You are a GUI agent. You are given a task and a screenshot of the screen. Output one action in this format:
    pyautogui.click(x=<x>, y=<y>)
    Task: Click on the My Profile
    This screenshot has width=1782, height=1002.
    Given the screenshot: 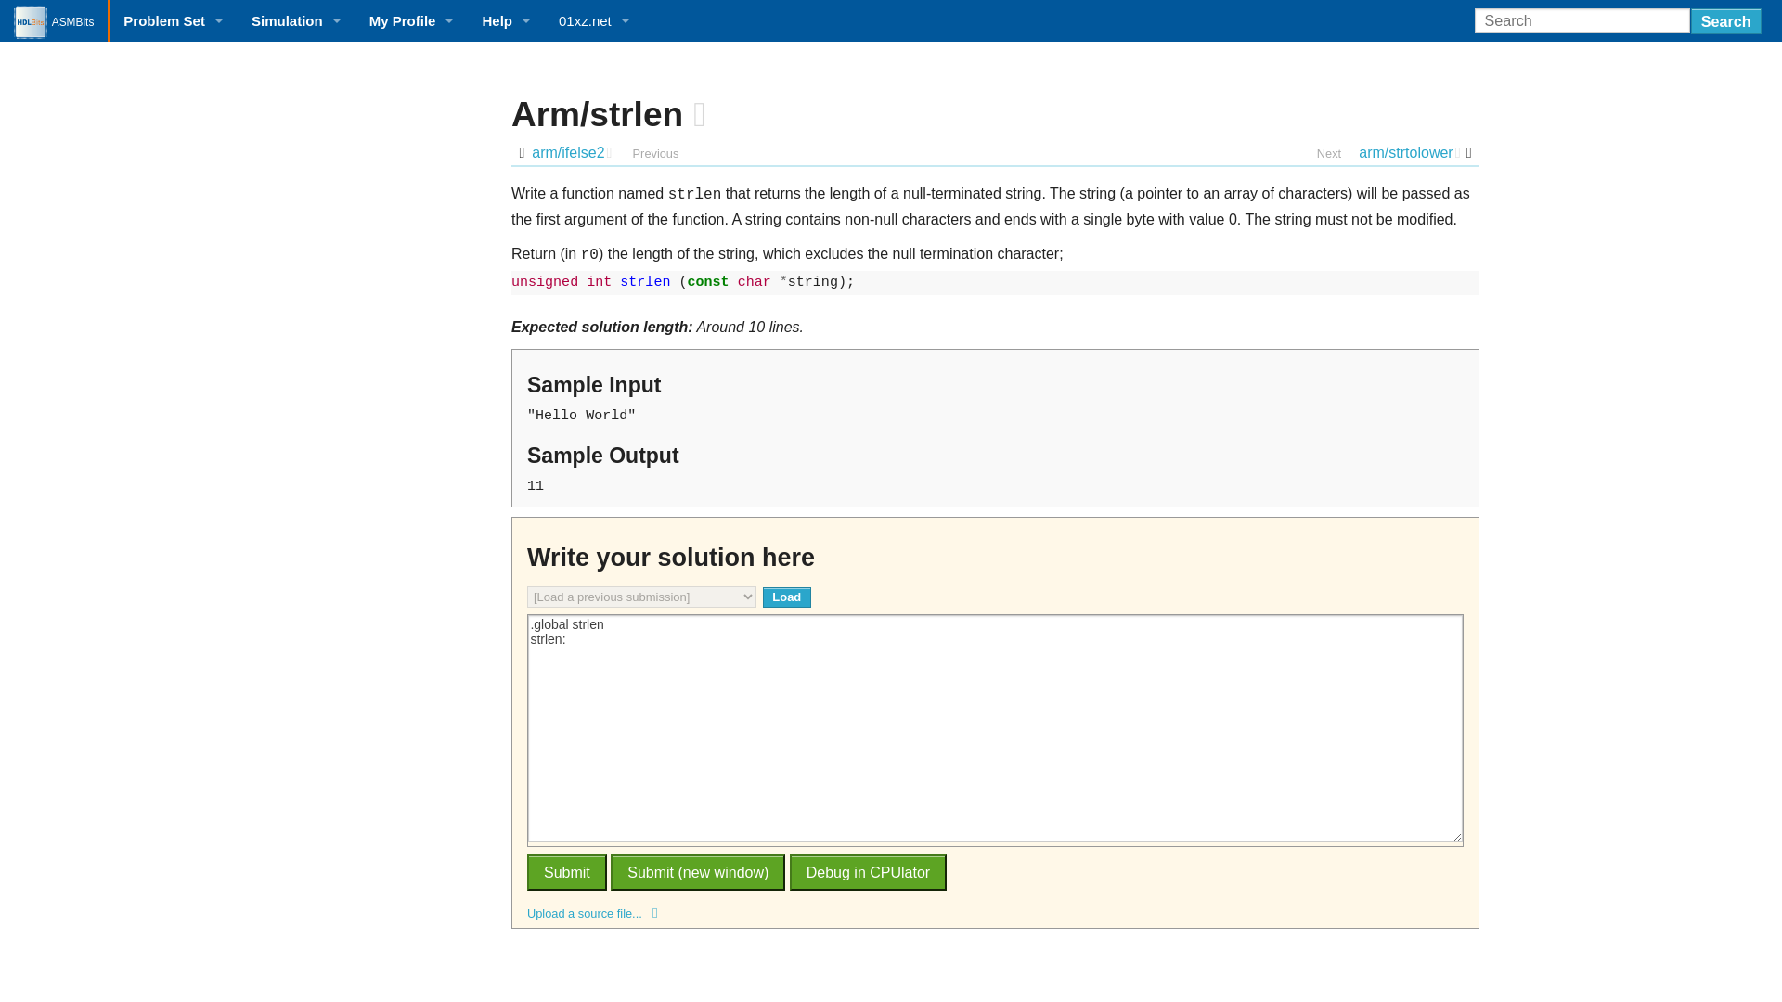 What is the action you would take?
    pyautogui.click(x=411, y=20)
    